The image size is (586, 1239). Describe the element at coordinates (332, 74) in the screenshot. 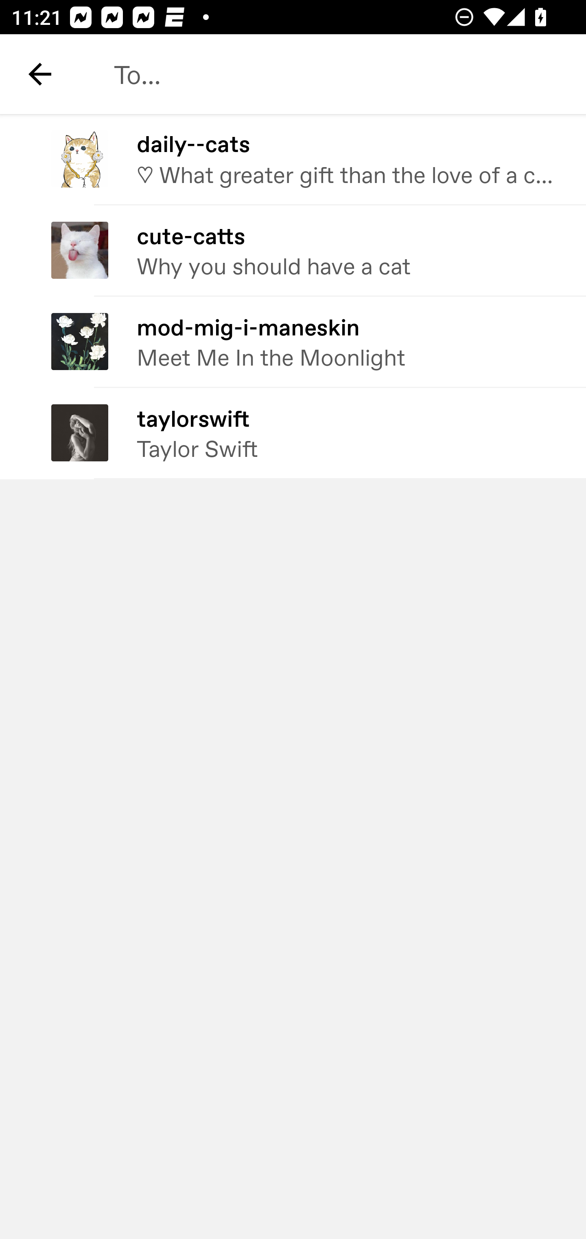

I see `To…` at that location.